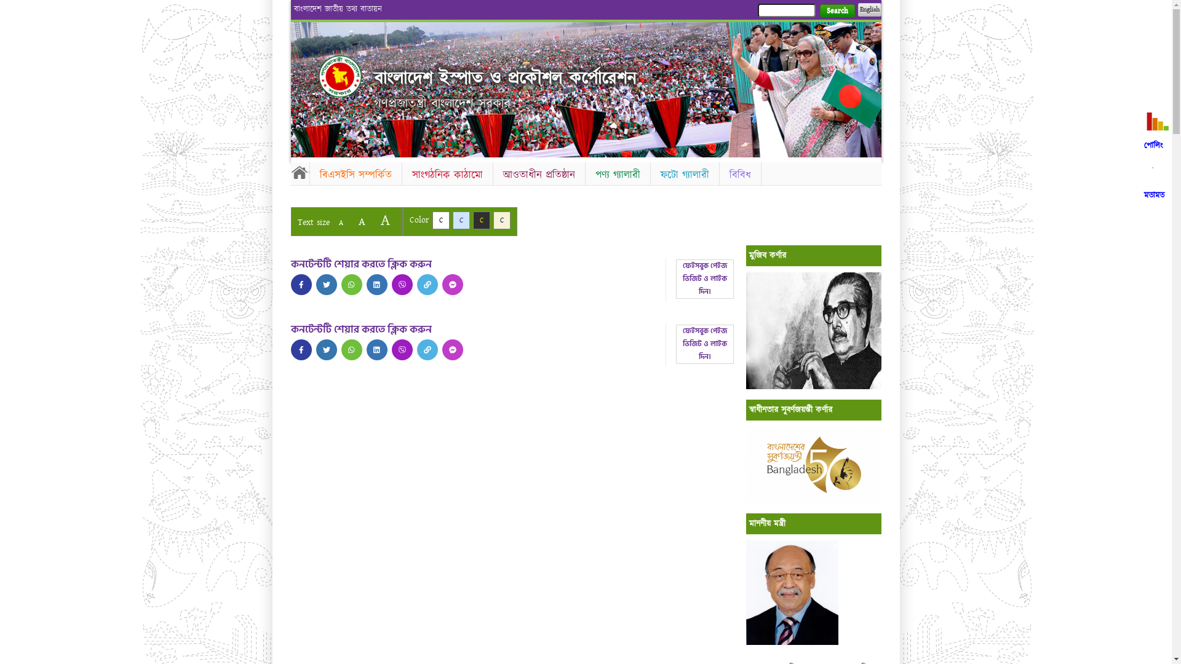 This screenshot has height=664, width=1181. What do you see at coordinates (362, 221) in the screenshot?
I see `A` at bounding box center [362, 221].